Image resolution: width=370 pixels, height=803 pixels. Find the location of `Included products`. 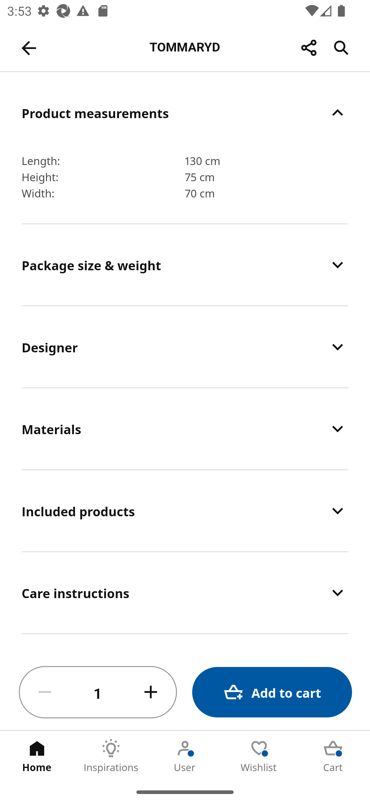

Included products is located at coordinates (185, 511).